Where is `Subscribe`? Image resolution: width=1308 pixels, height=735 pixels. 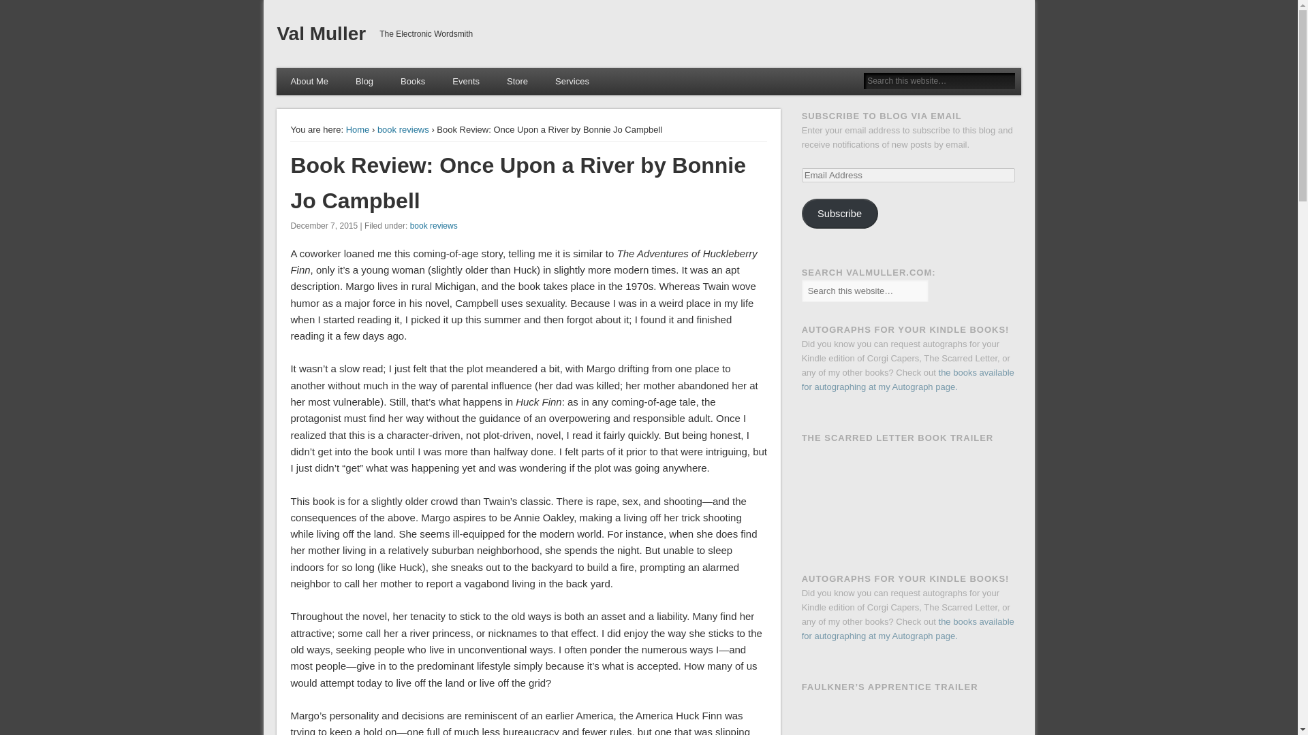 Subscribe is located at coordinates (839, 213).